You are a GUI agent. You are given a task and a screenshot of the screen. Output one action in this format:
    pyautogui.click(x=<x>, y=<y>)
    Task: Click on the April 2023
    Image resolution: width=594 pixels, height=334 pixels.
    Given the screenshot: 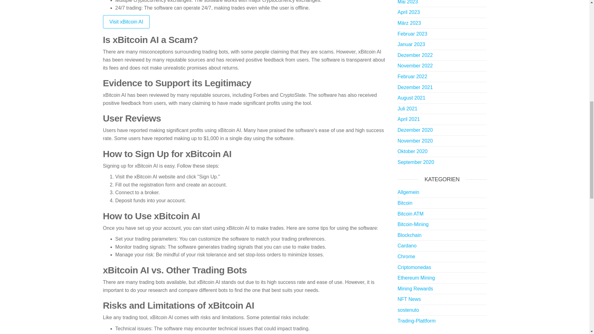 What is the action you would take?
    pyautogui.click(x=408, y=12)
    